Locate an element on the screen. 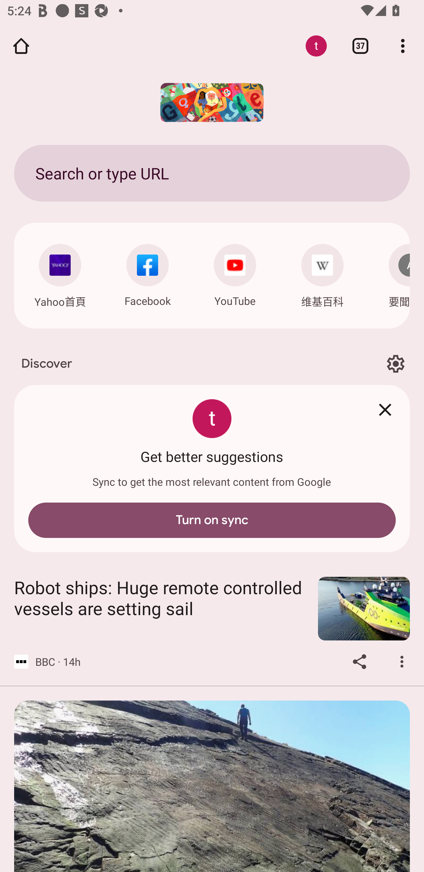 This screenshot has width=424, height=872. Turn on sync is located at coordinates (212, 520).